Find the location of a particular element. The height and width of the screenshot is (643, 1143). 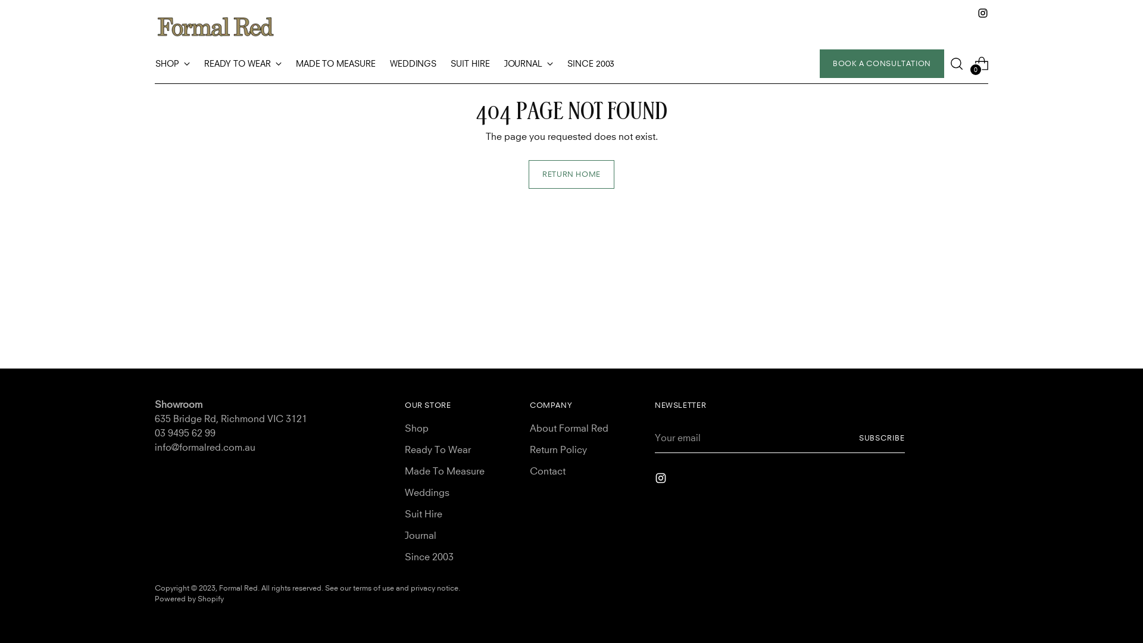

SUBSCRIBE is located at coordinates (882, 438).